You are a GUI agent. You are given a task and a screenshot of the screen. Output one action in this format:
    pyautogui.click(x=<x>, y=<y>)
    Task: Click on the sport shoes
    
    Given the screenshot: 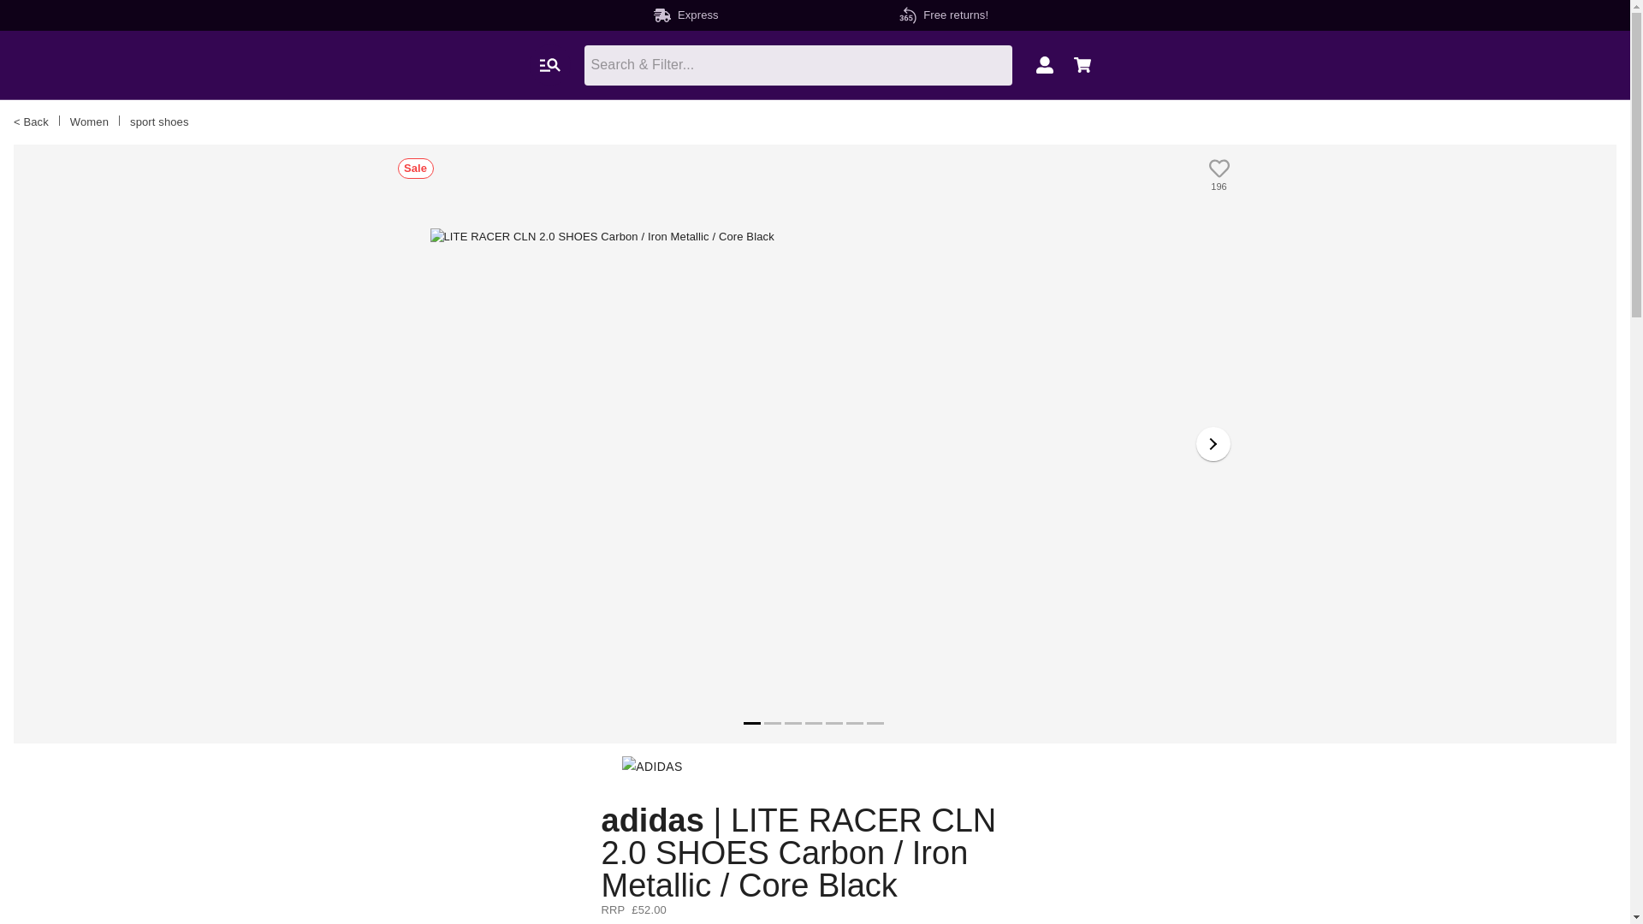 What is the action you would take?
    pyautogui.click(x=159, y=121)
    